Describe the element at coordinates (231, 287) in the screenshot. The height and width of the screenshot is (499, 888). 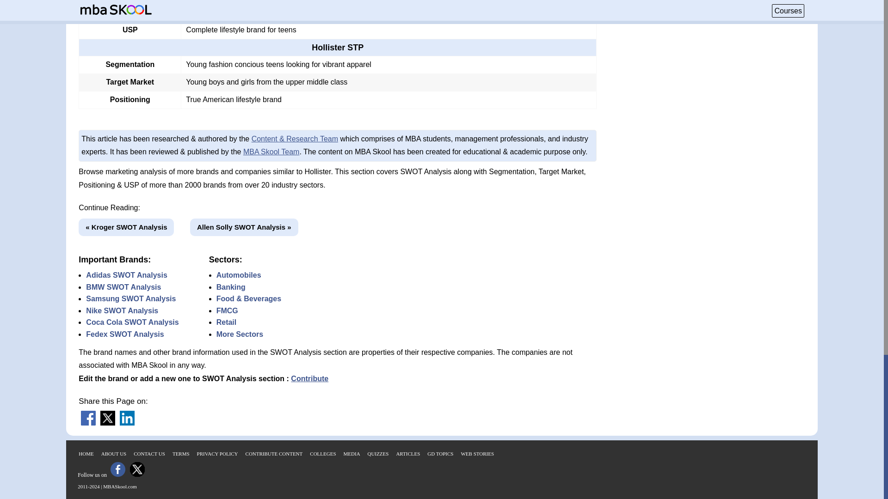
I see `Banking` at that location.